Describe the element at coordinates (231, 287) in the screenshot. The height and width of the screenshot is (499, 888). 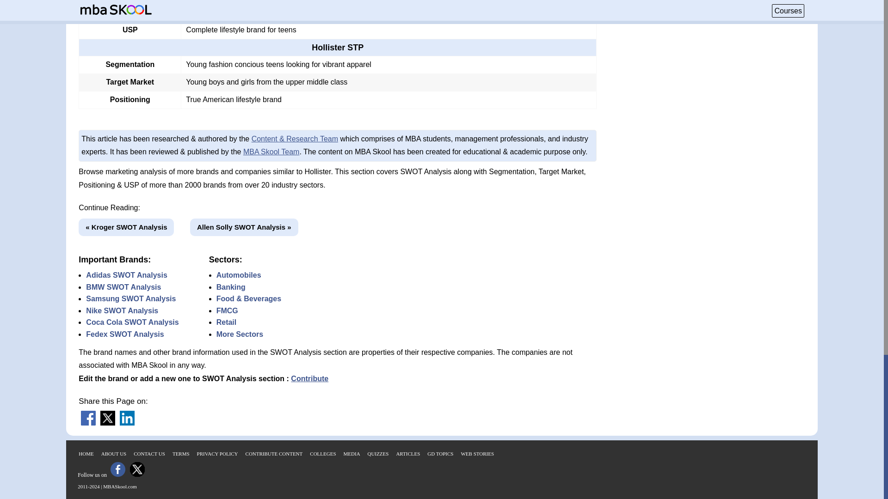
I see `Banking` at that location.